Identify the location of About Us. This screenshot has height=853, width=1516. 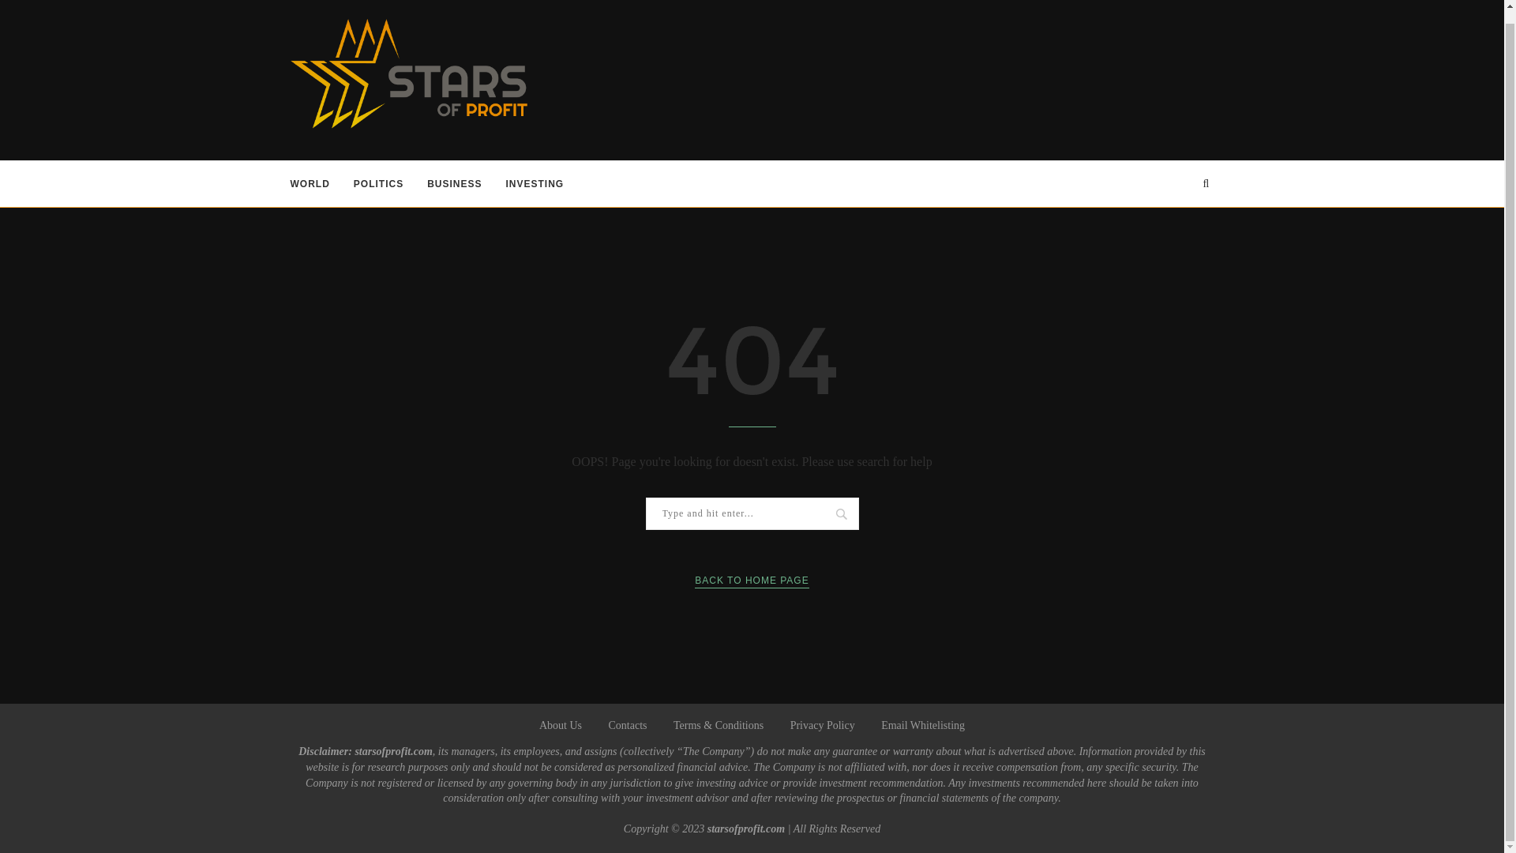
(561, 725).